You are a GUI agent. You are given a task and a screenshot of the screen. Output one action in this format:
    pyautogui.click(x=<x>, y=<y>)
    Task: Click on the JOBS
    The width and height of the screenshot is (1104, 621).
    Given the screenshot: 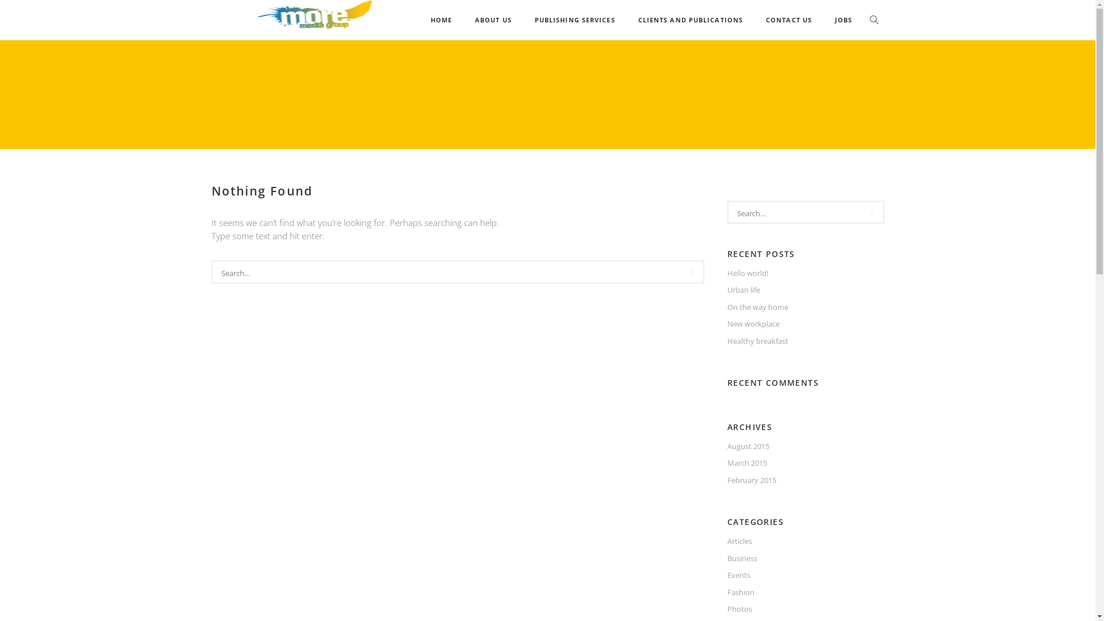 What is the action you would take?
    pyautogui.click(x=844, y=20)
    